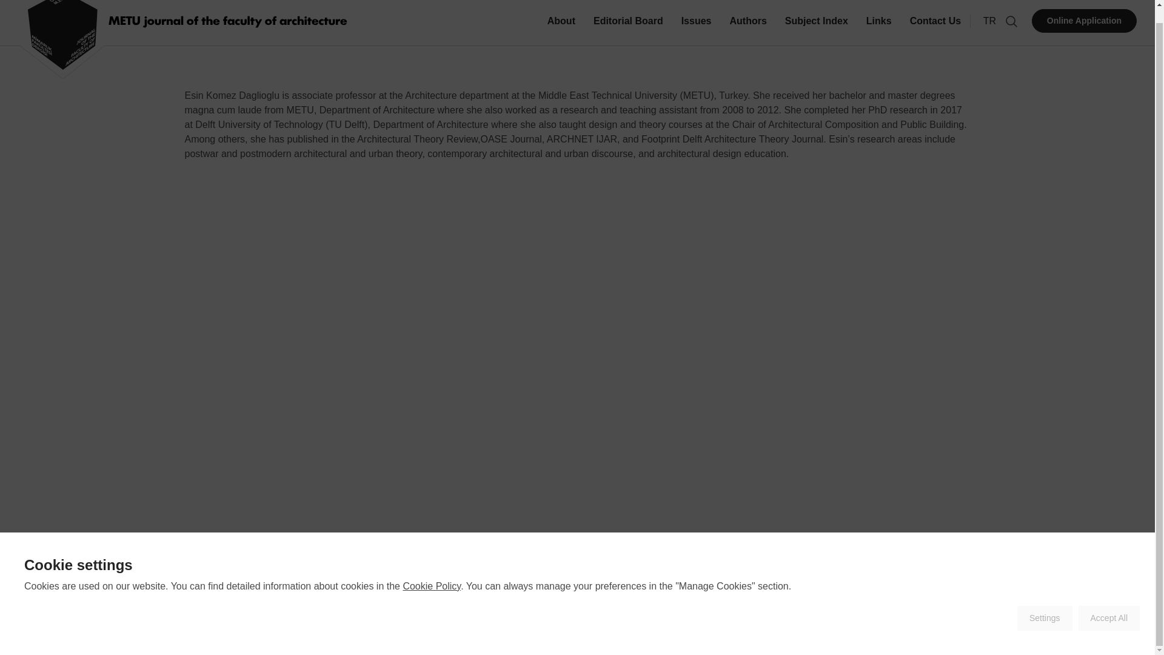  Describe the element at coordinates (629, 630) in the screenshot. I see `JFA Author Guidelines` at that location.